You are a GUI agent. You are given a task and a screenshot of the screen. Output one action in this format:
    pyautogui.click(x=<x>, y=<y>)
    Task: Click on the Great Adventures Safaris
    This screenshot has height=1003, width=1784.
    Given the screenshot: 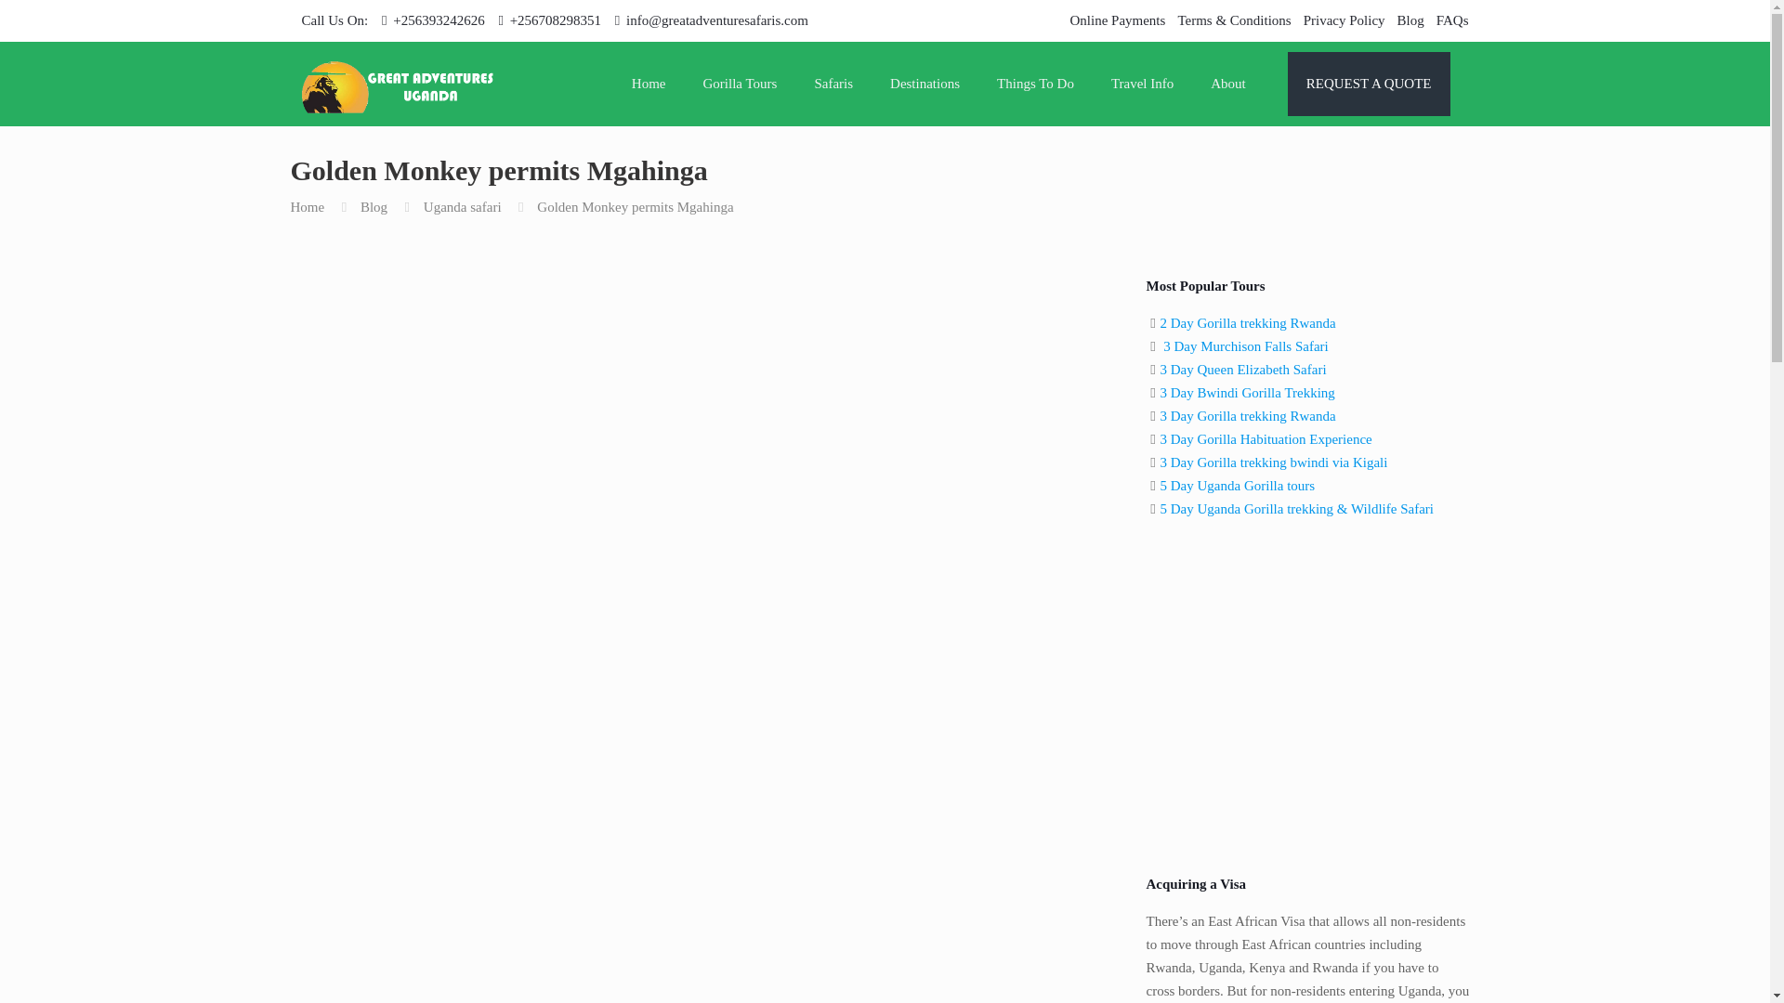 What is the action you would take?
    pyautogui.click(x=398, y=84)
    